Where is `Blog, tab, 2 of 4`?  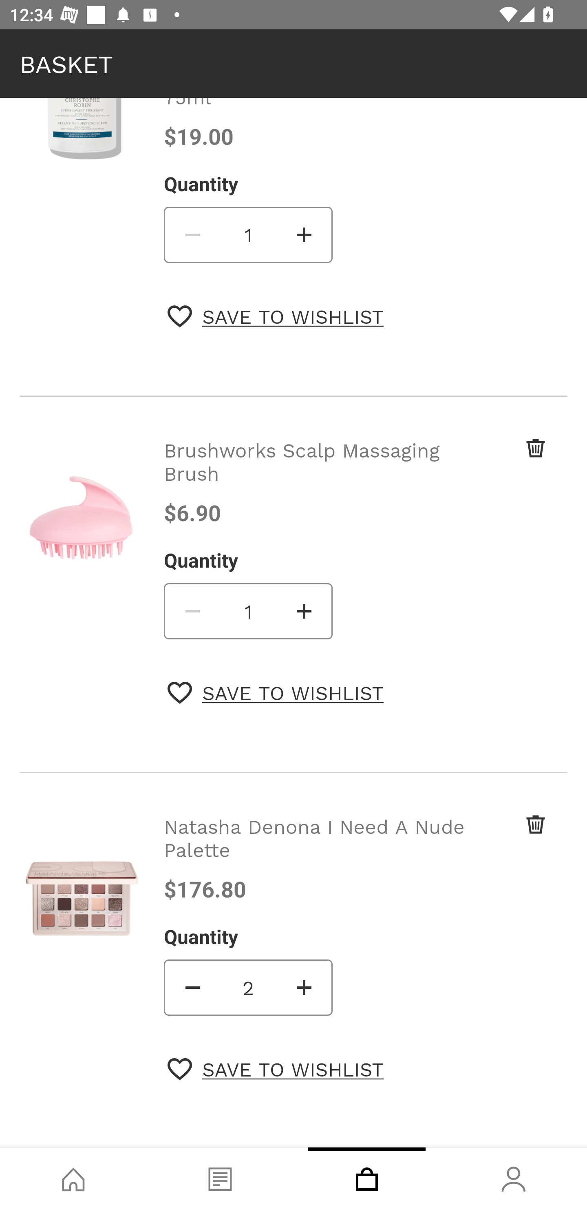
Blog, tab, 2 of 4 is located at coordinates (220, 1177).